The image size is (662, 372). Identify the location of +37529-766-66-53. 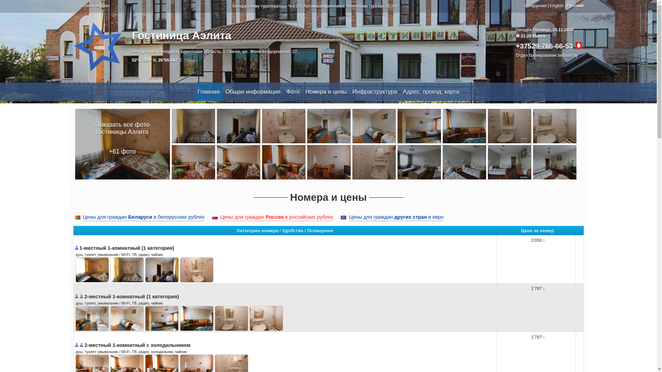
(544, 46).